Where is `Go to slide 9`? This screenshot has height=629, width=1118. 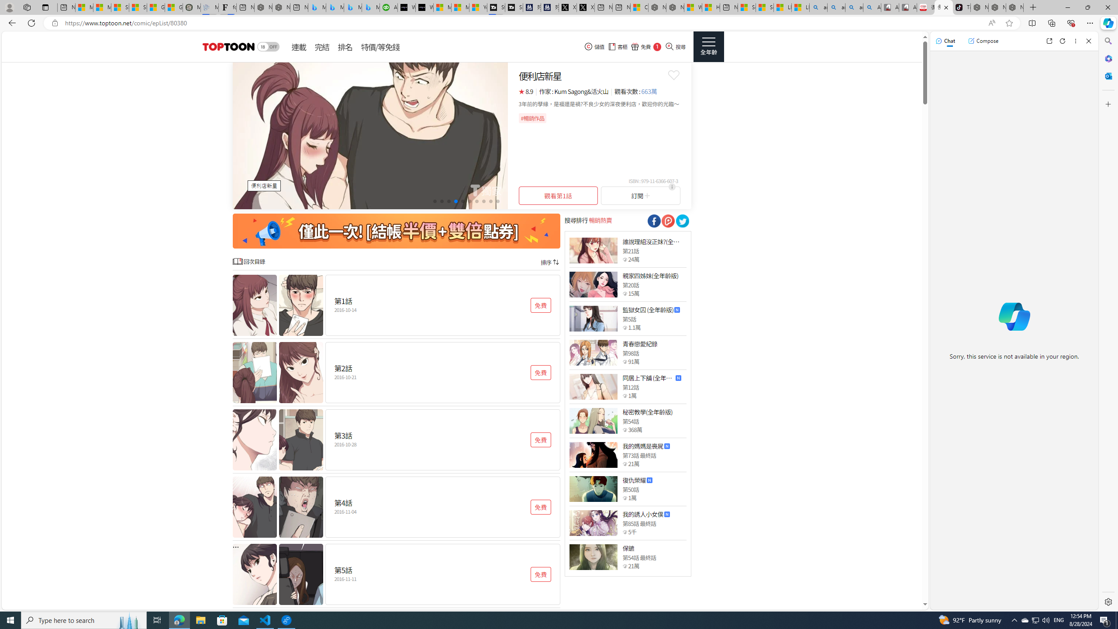
Go to slide 9 is located at coordinates (490, 201).